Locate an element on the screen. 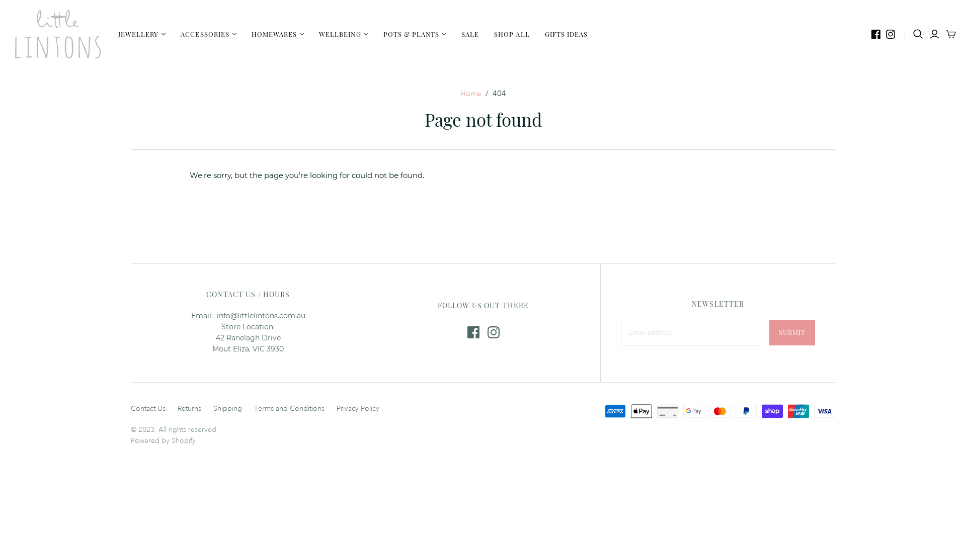 This screenshot has width=966, height=543. SHOP ALL is located at coordinates (512, 34).